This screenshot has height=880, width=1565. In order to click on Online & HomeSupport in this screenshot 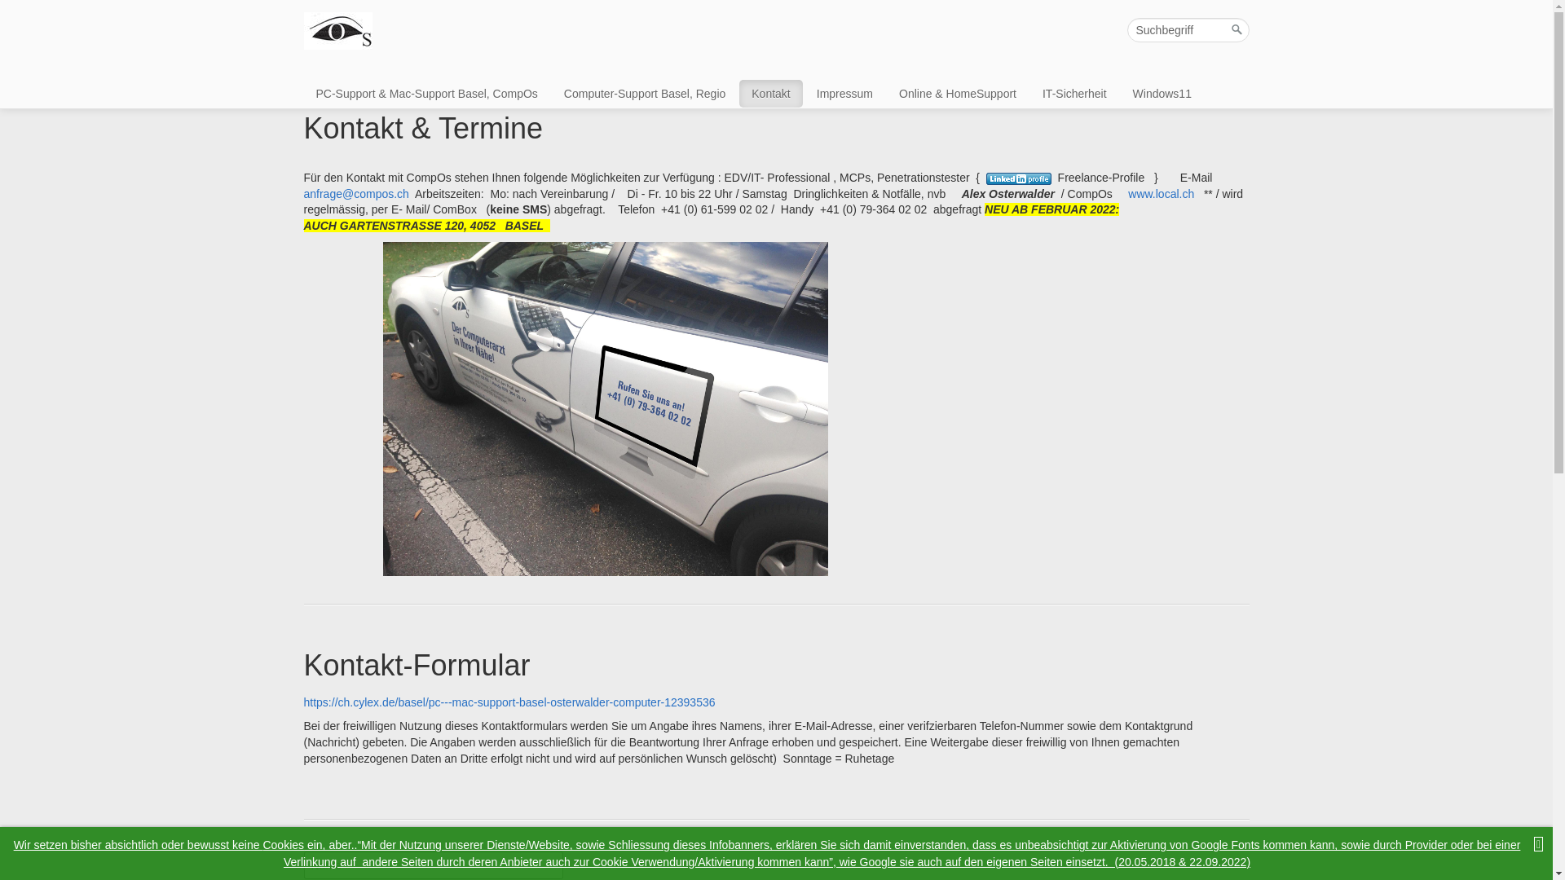, I will do `click(958, 94)`.